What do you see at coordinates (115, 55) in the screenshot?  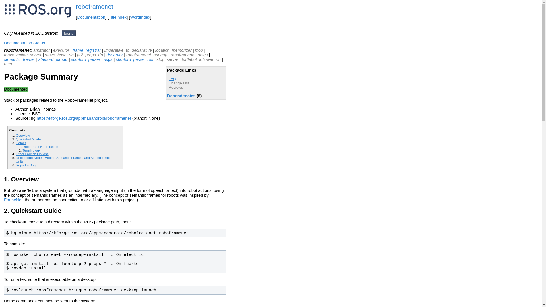 I see `rfnserver` at bounding box center [115, 55].